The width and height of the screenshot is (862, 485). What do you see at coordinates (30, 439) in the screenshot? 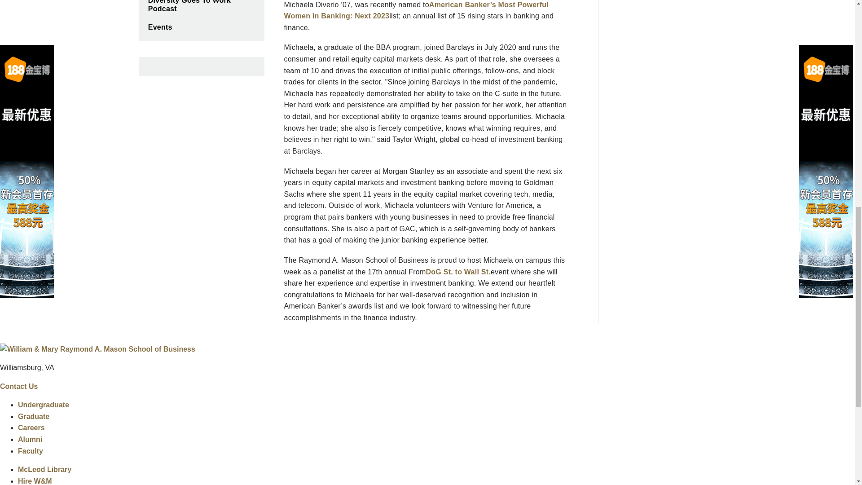
I see `Alumni` at bounding box center [30, 439].